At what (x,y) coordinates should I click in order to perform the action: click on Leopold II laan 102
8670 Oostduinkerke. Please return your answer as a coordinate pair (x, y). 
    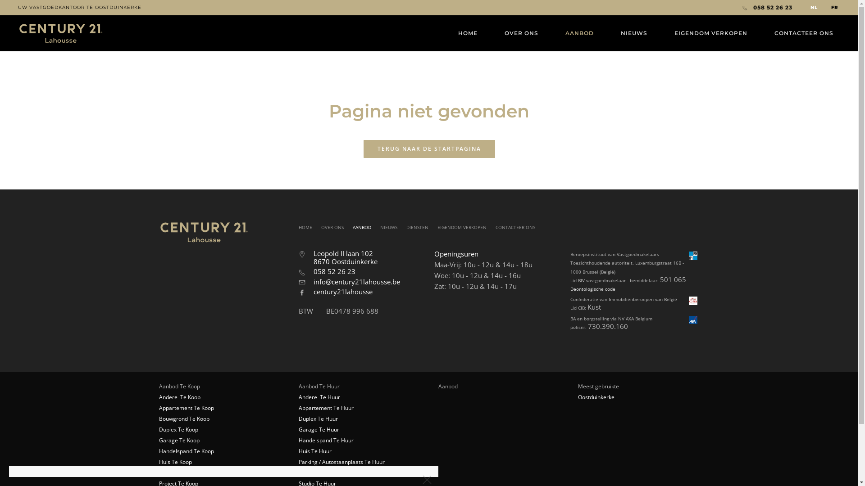
    Looking at the image, I should click on (346, 257).